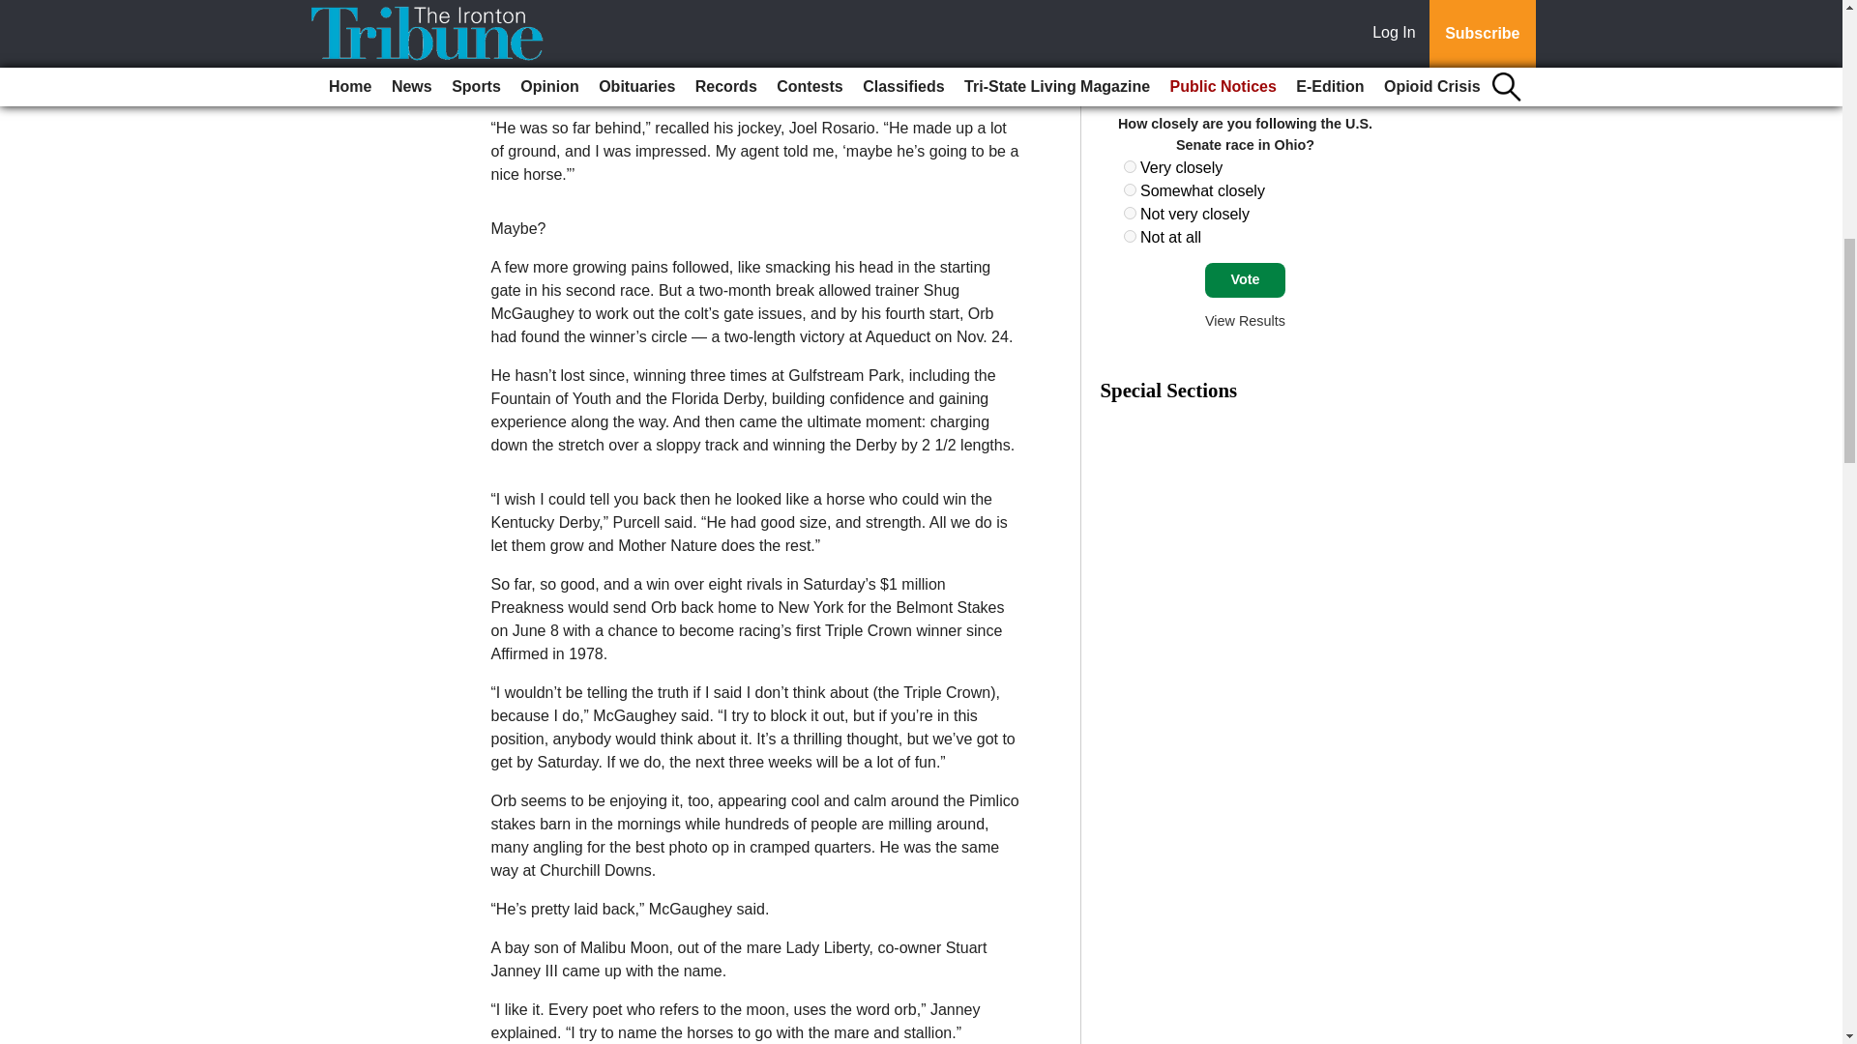 Image resolution: width=1857 pixels, height=1044 pixels. Describe the element at coordinates (1130, 213) in the screenshot. I see `1434` at that location.